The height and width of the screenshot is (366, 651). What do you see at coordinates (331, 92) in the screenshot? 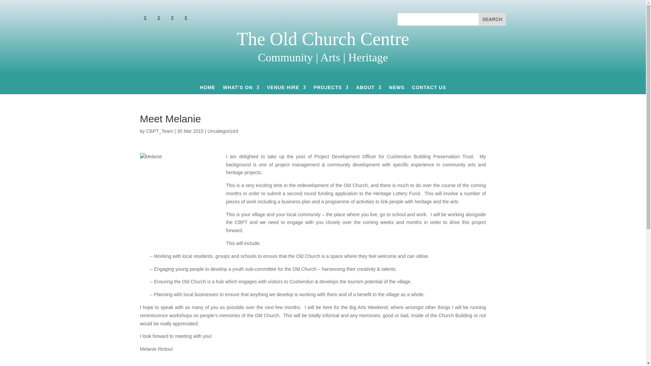
I see `PROJECTS` at bounding box center [331, 92].